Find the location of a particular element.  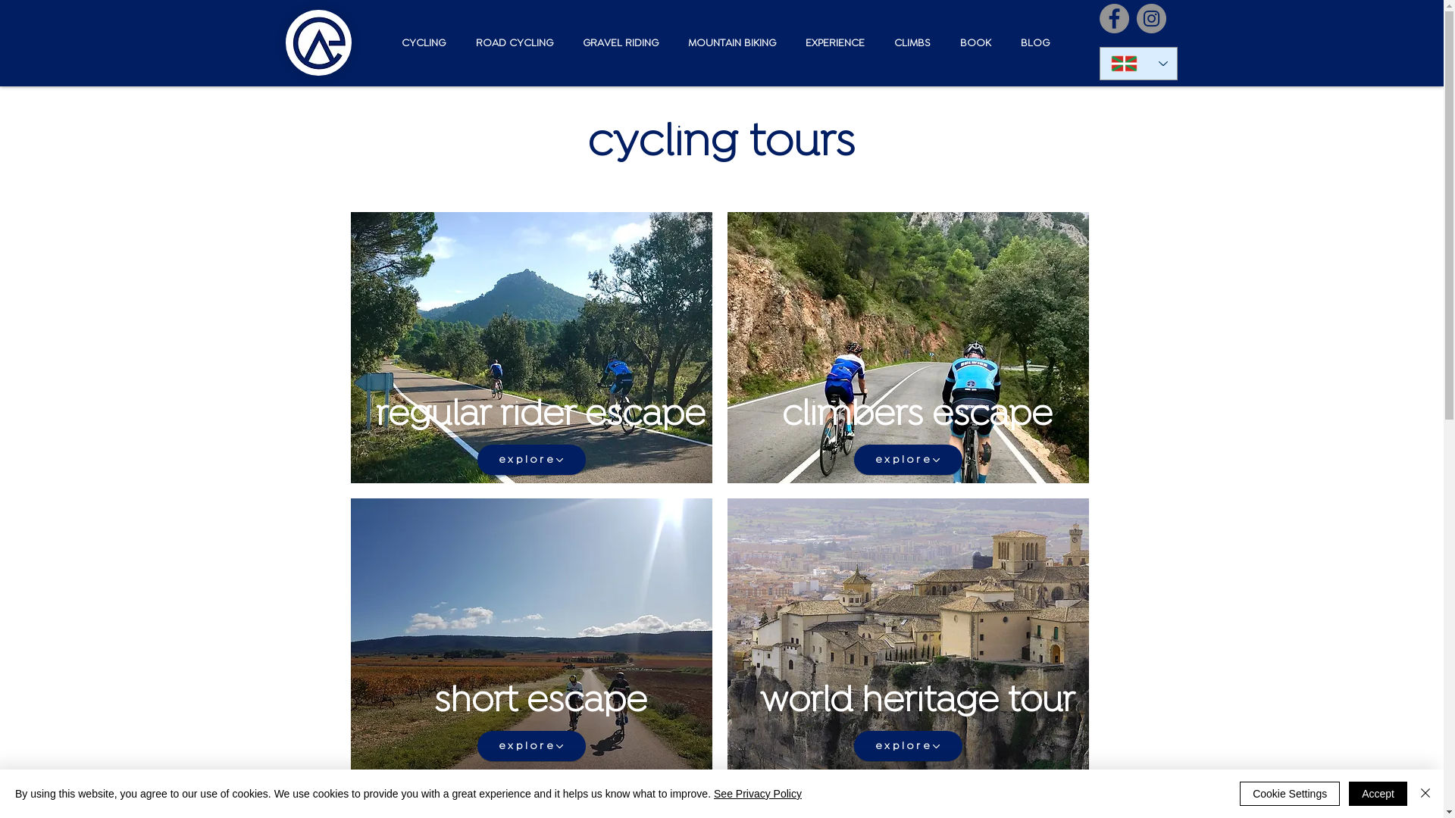

explore is located at coordinates (908, 460).